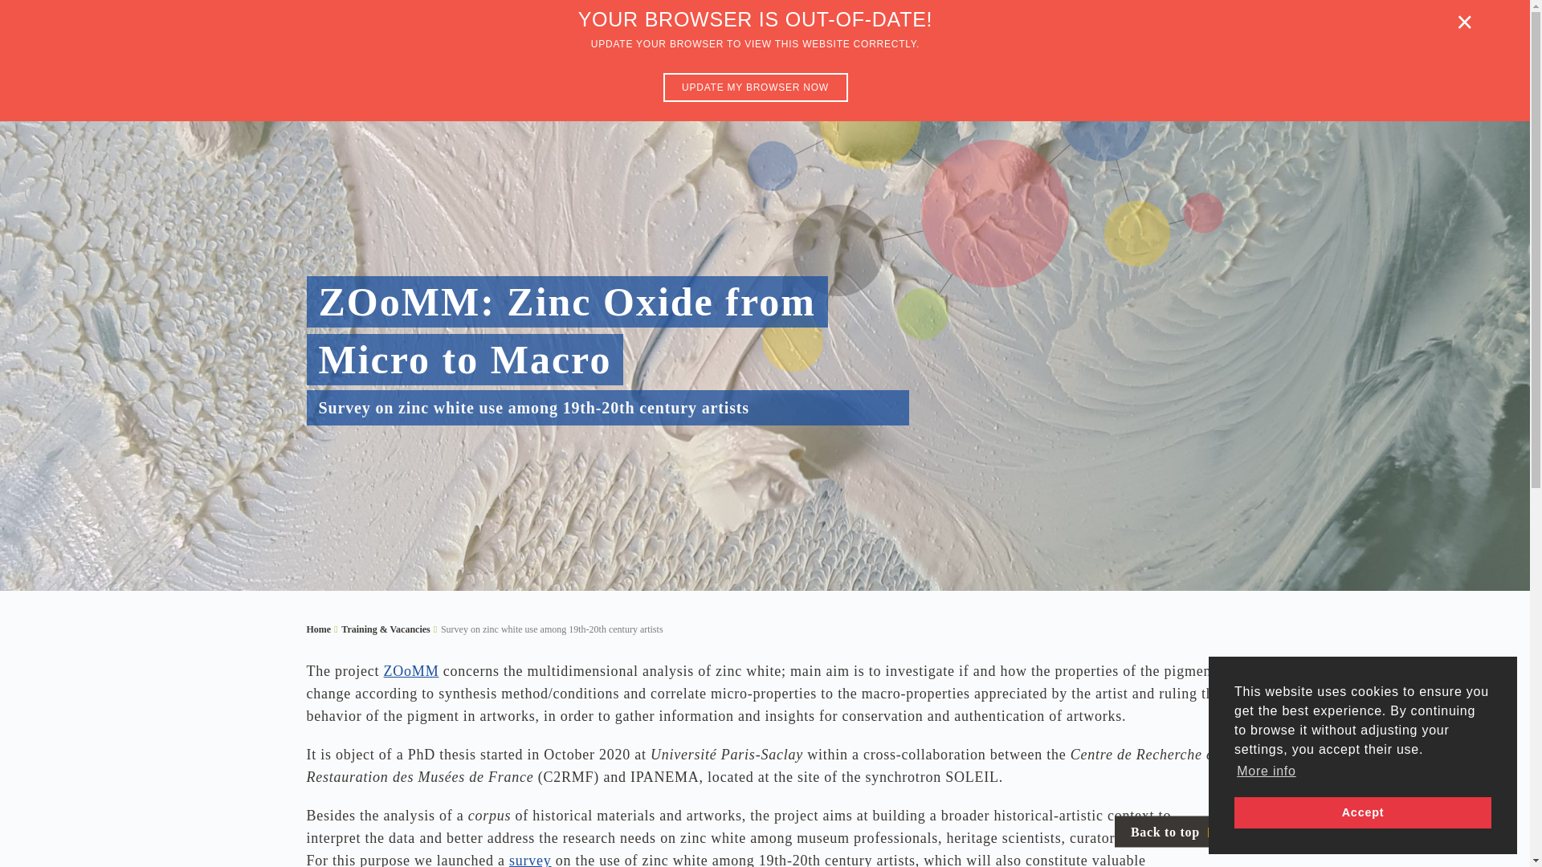 The height and width of the screenshot is (867, 1542). Describe the element at coordinates (1465, 22) in the screenshot. I see `Close` at that location.